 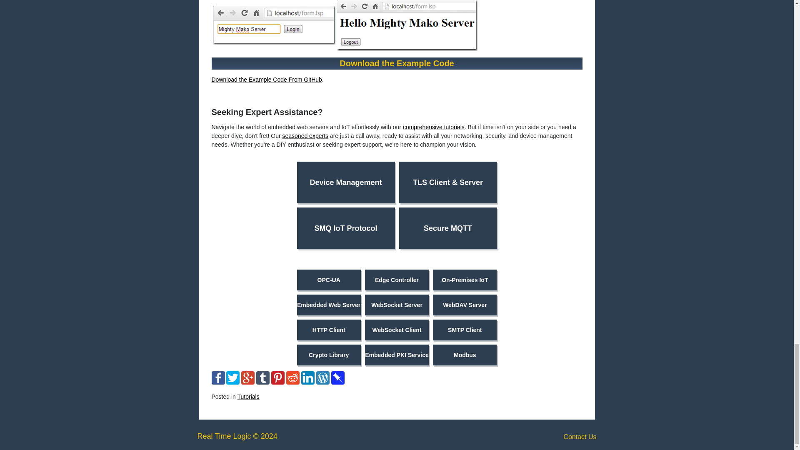 What do you see at coordinates (407, 25) in the screenshot?
I see `image` at bounding box center [407, 25].